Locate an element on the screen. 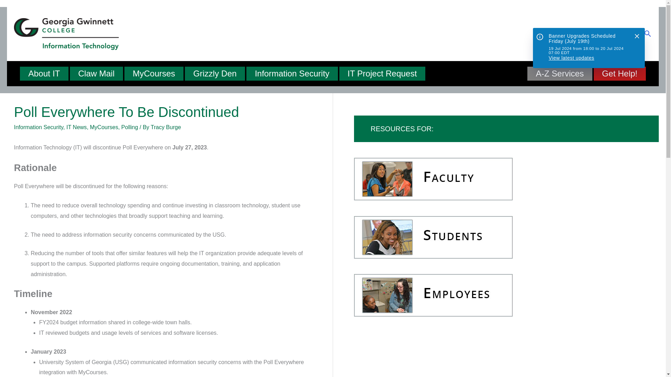 The width and height of the screenshot is (671, 377). Tracy Burge is located at coordinates (166, 127).